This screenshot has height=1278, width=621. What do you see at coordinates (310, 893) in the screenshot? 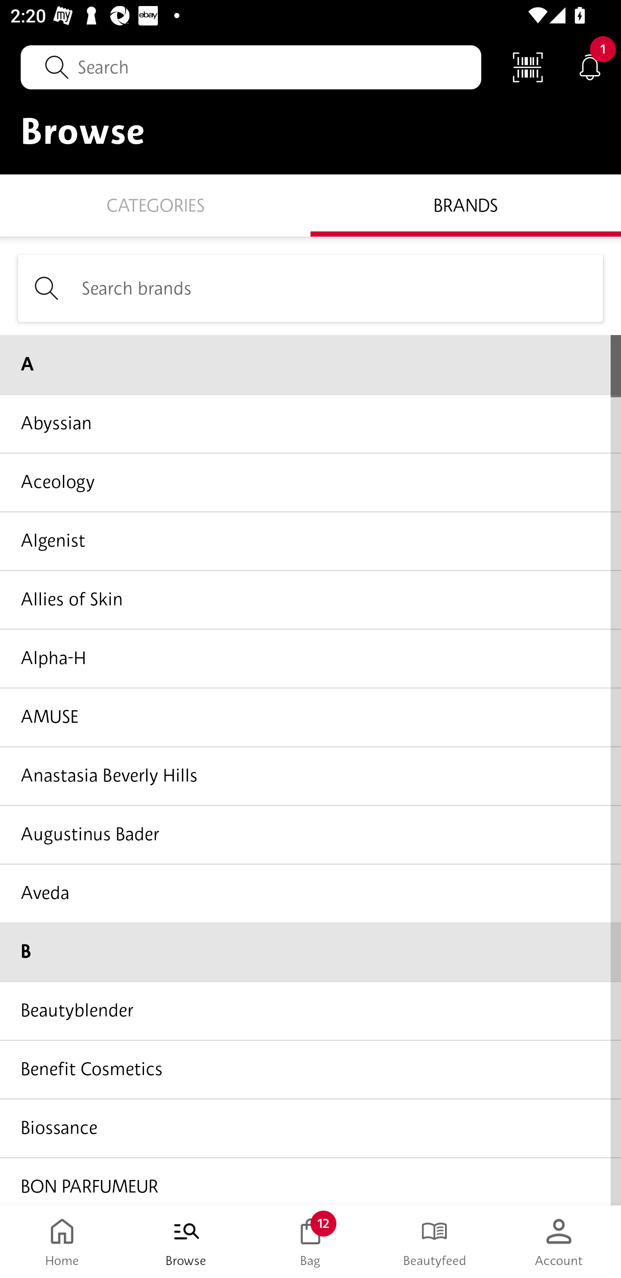
I see `Aveda` at bounding box center [310, 893].